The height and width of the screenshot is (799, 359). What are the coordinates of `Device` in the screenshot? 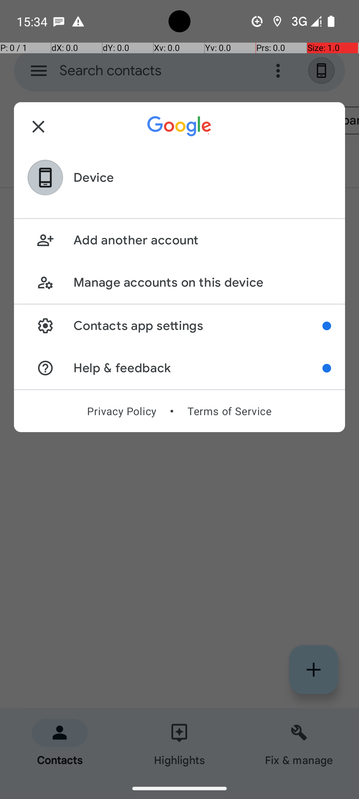 It's located at (94, 178).